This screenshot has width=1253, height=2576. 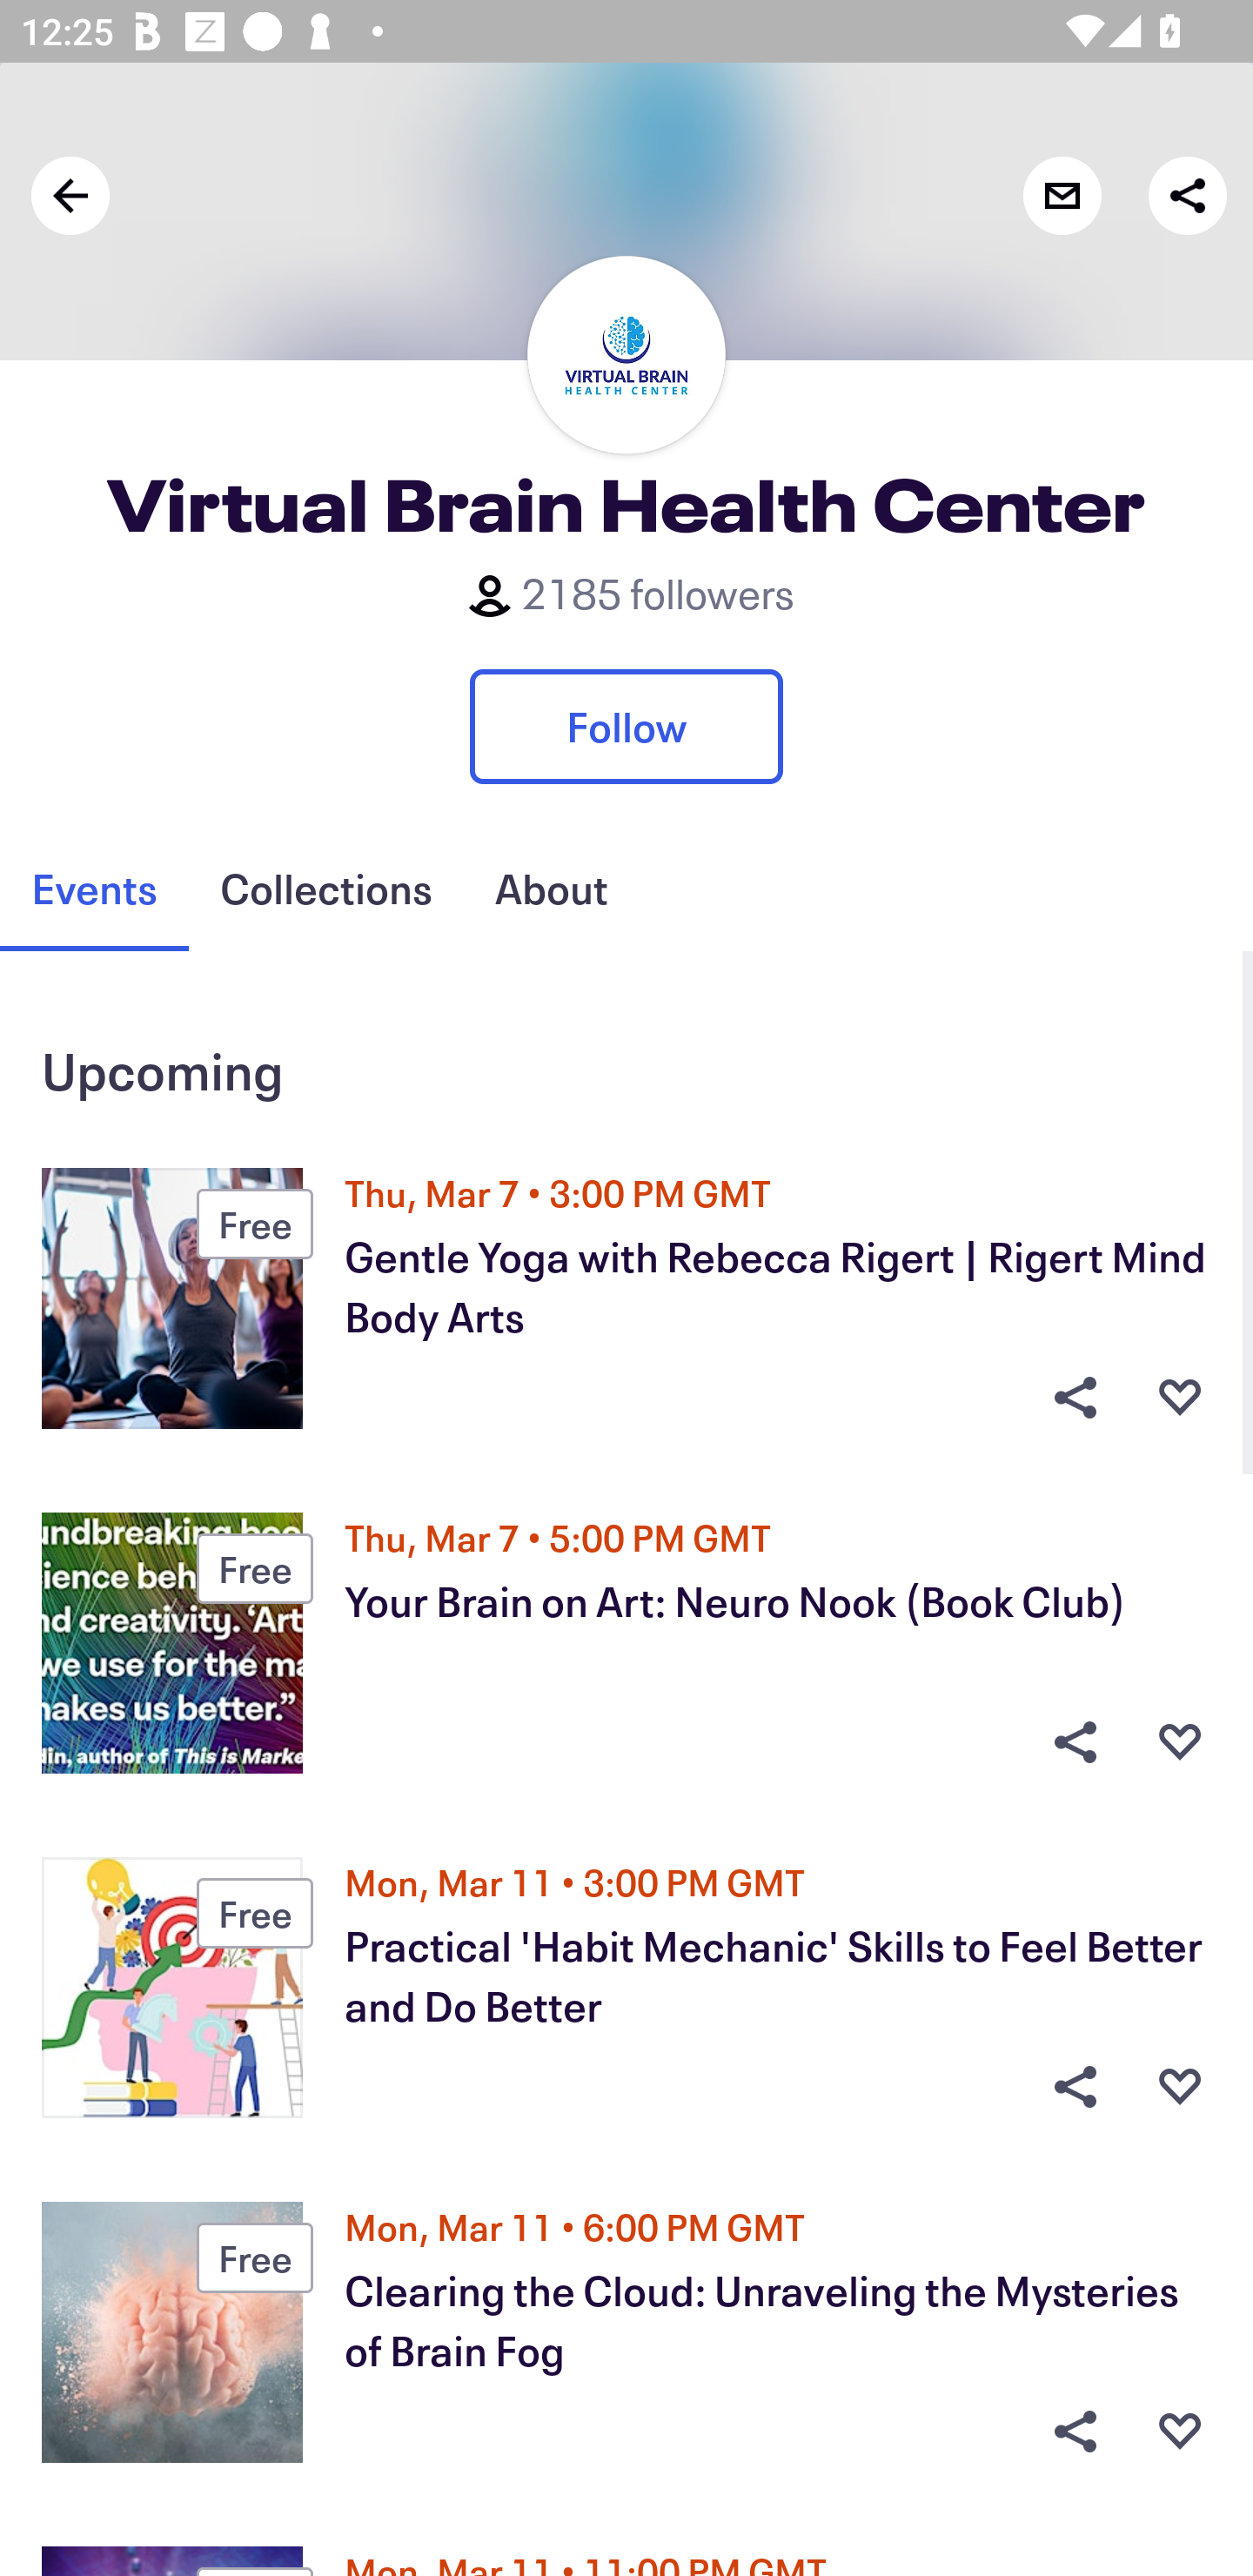 What do you see at coordinates (1075, 2432) in the screenshot?
I see `Share Event` at bounding box center [1075, 2432].